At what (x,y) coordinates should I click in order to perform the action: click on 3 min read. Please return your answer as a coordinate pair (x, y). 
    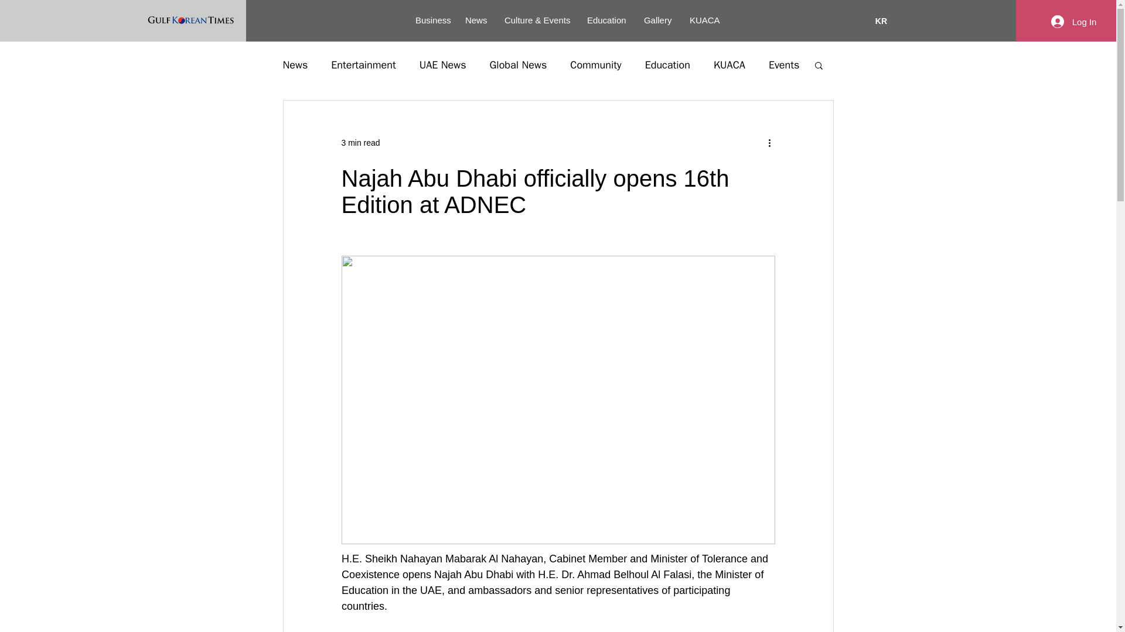
    Looking at the image, I should click on (360, 143).